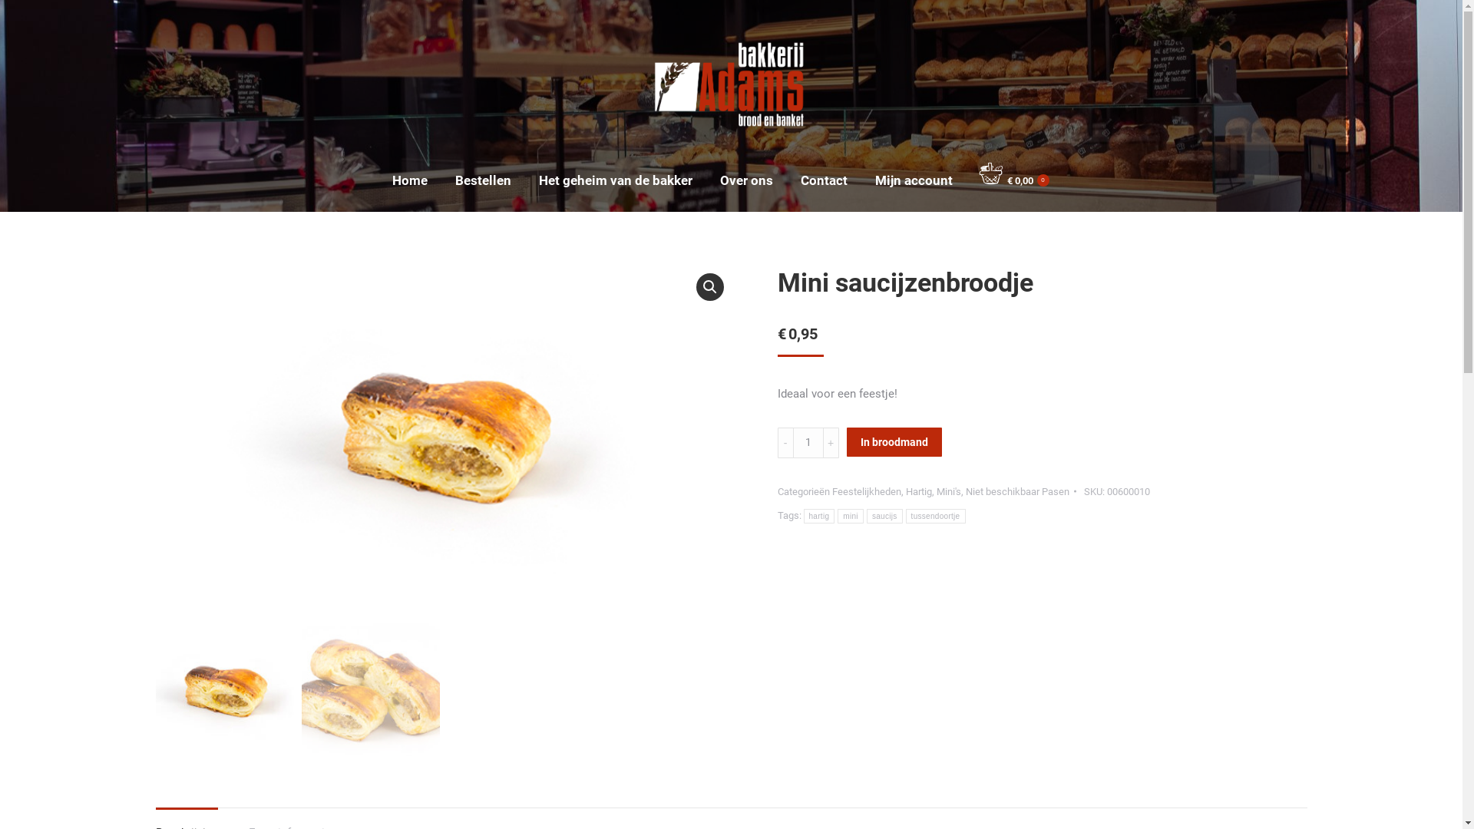 Image resolution: width=1474 pixels, height=829 pixels. I want to click on Home, so click(409, 181).